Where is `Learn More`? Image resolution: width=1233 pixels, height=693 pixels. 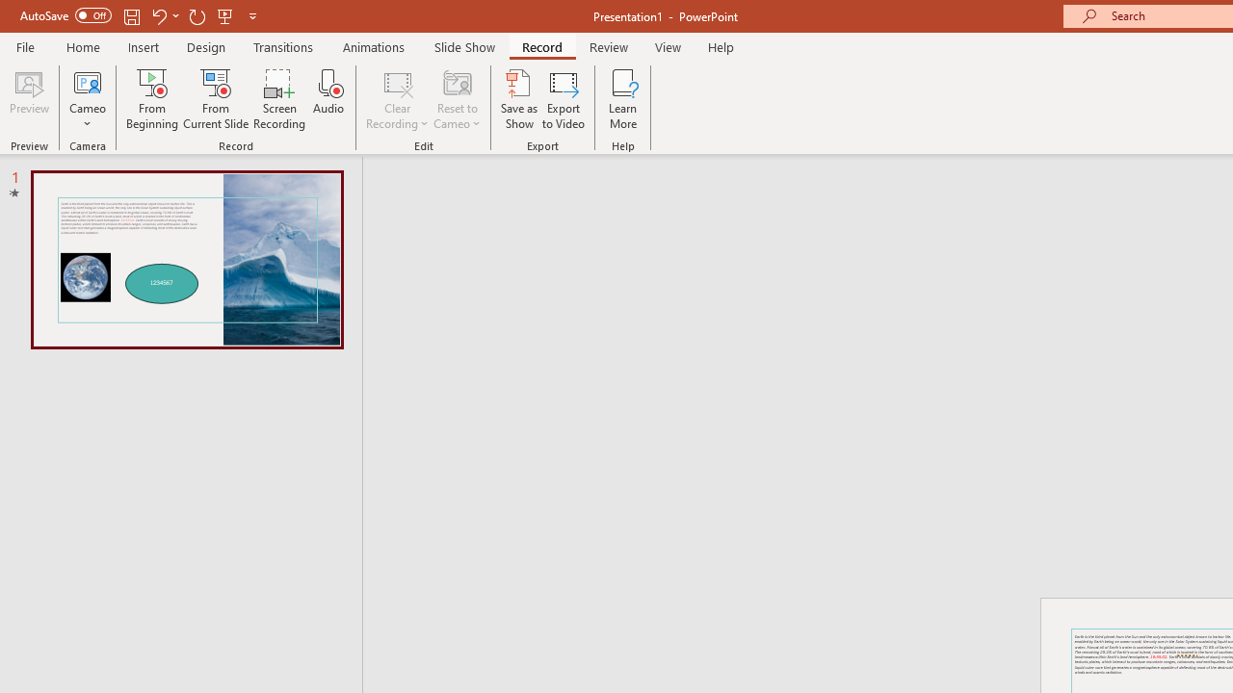
Learn More is located at coordinates (622, 98).